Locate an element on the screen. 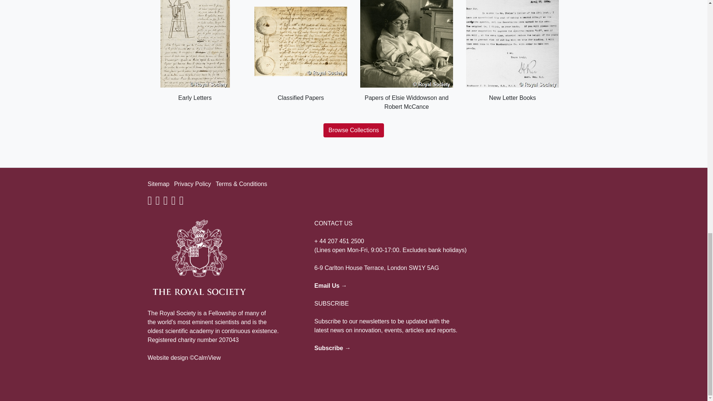  New Letter Books is located at coordinates (512, 51).